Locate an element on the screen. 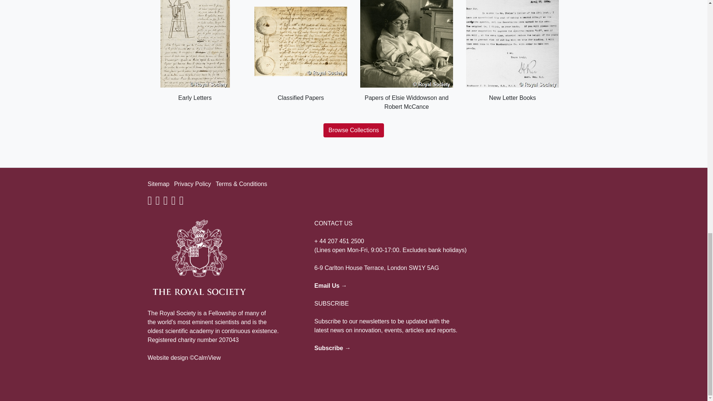  New Letter Books is located at coordinates (512, 51).